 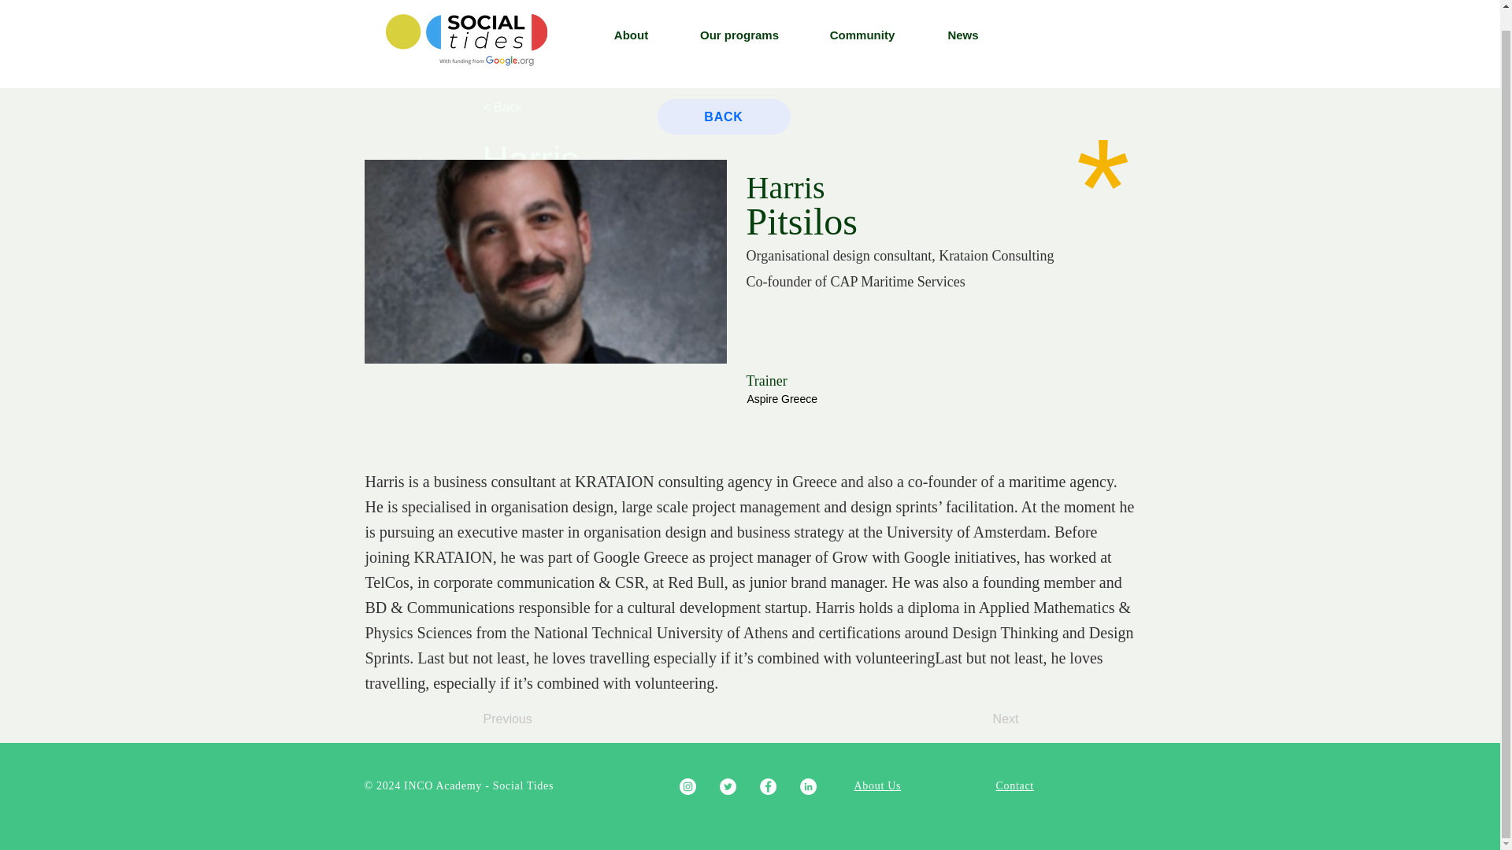 What do you see at coordinates (962, 17) in the screenshot?
I see `News` at bounding box center [962, 17].